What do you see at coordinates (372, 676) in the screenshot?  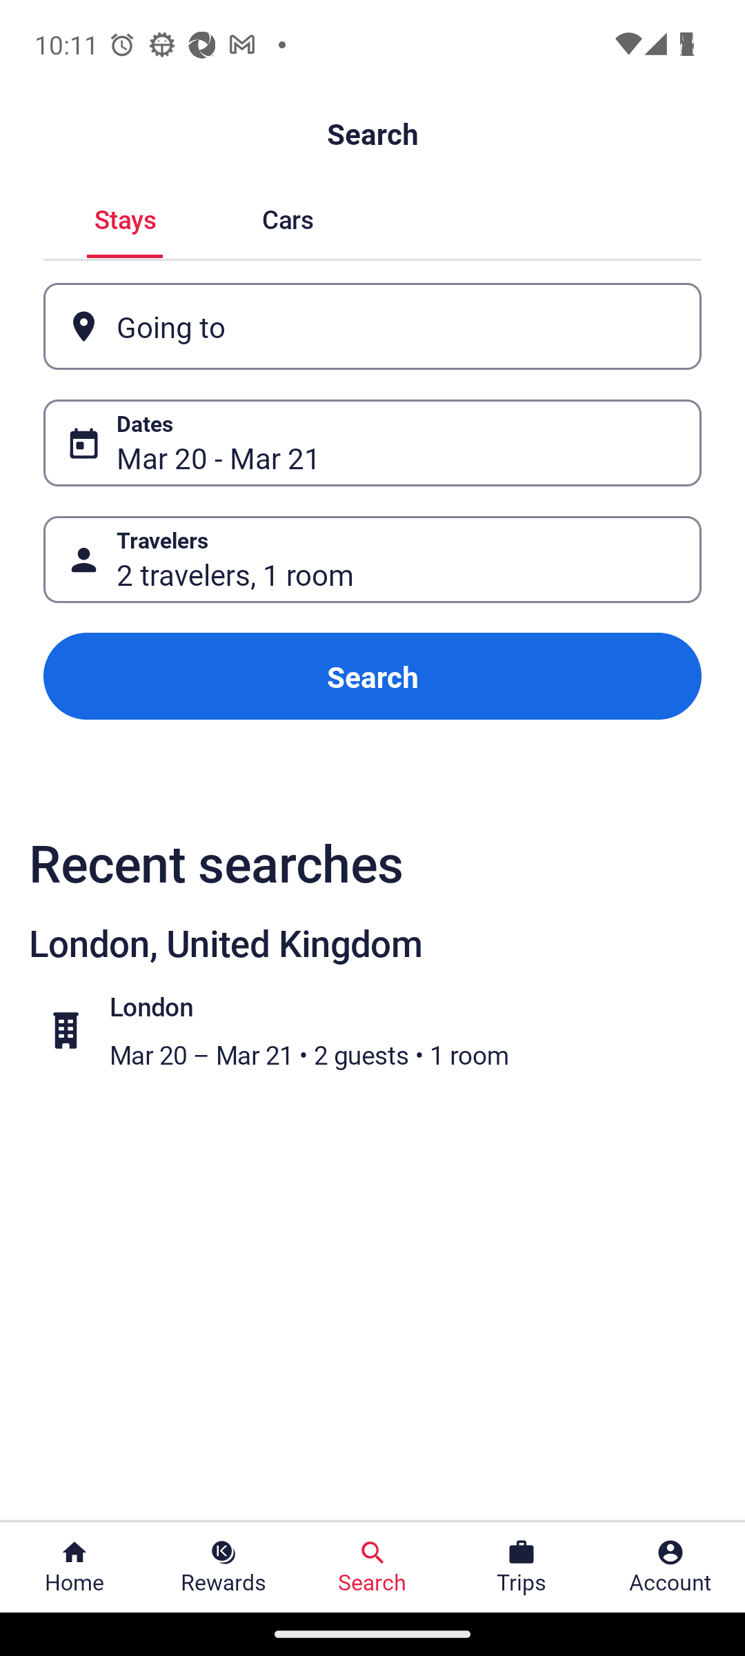 I see `Search` at bounding box center [372, 676].